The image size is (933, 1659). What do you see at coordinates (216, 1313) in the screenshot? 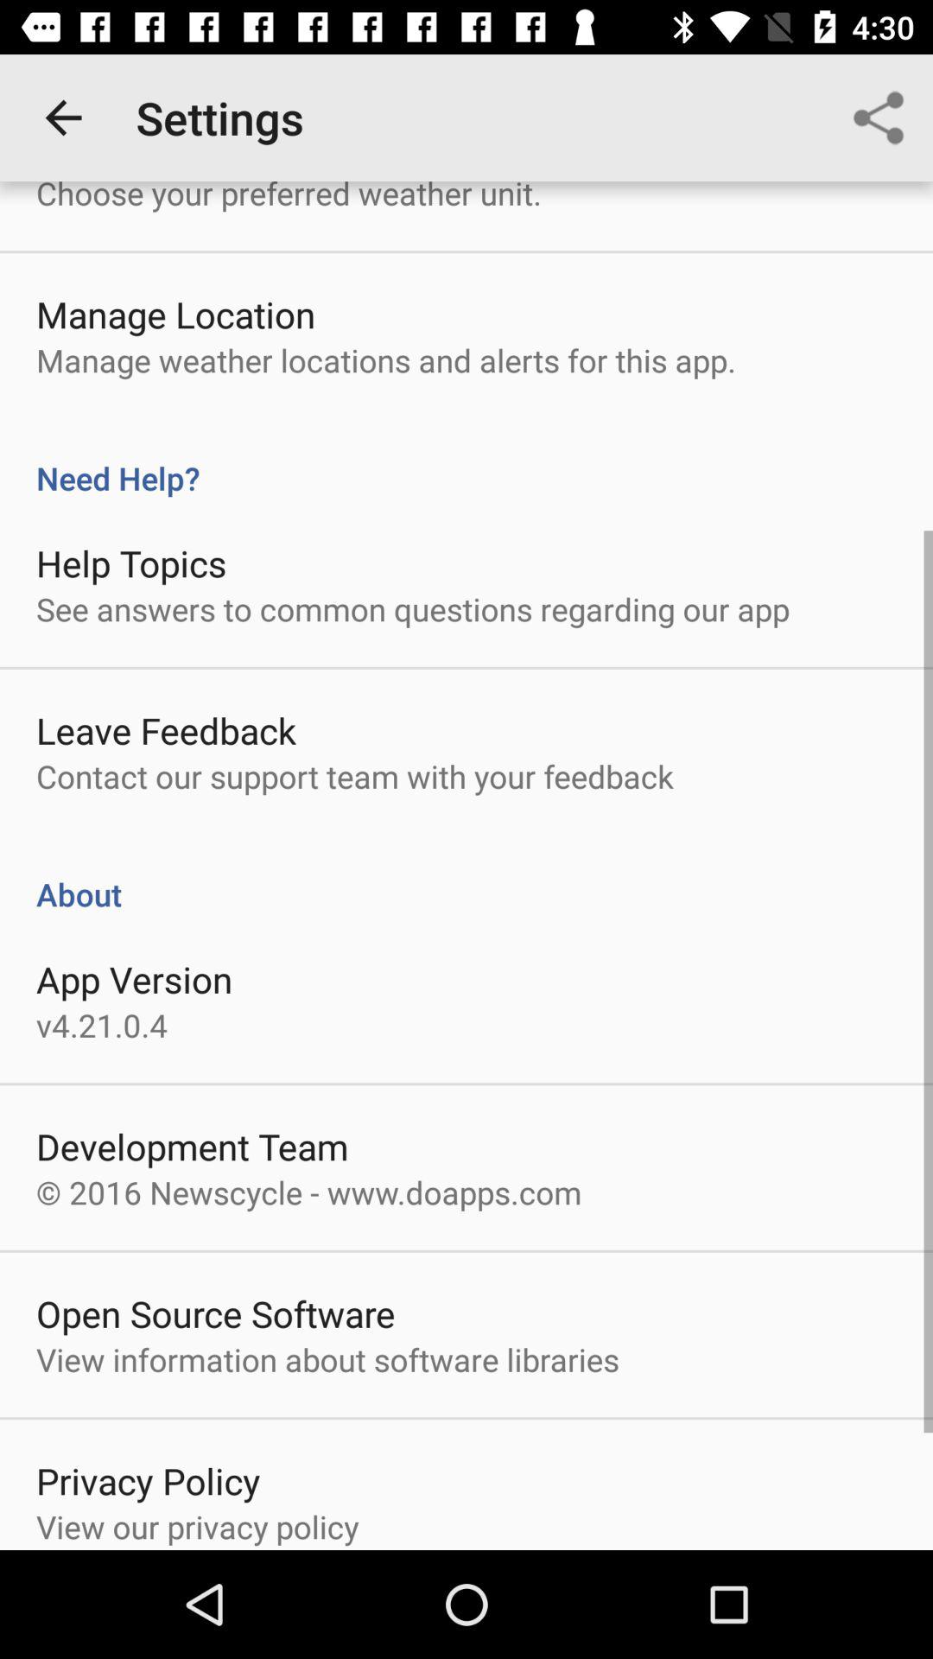
I see `tap the item below 2016 newscycle www` at bounding box center [216, 1313].